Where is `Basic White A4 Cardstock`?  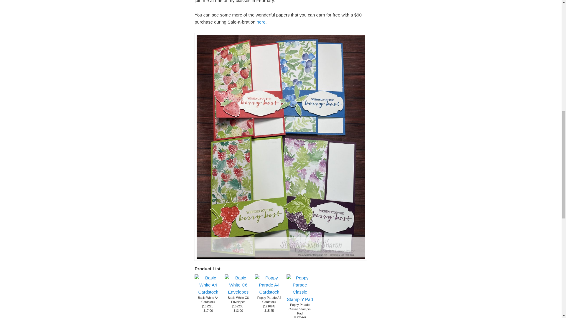 Basic White A4 Cardstock is located at coordinates (208, 306).